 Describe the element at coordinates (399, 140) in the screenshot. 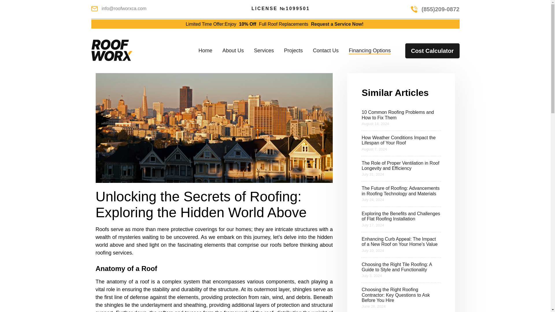

I see `How Weather Conditions Impact the Lifespan of Your Roof` at that location.